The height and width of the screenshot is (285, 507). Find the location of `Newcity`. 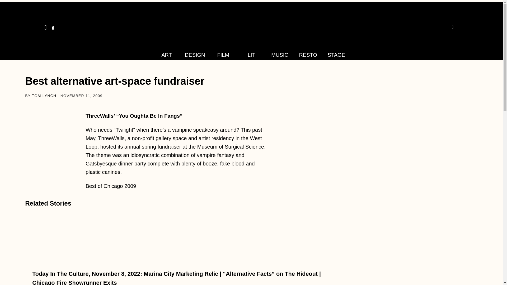

Newcity is located at coordinates (251, 26).